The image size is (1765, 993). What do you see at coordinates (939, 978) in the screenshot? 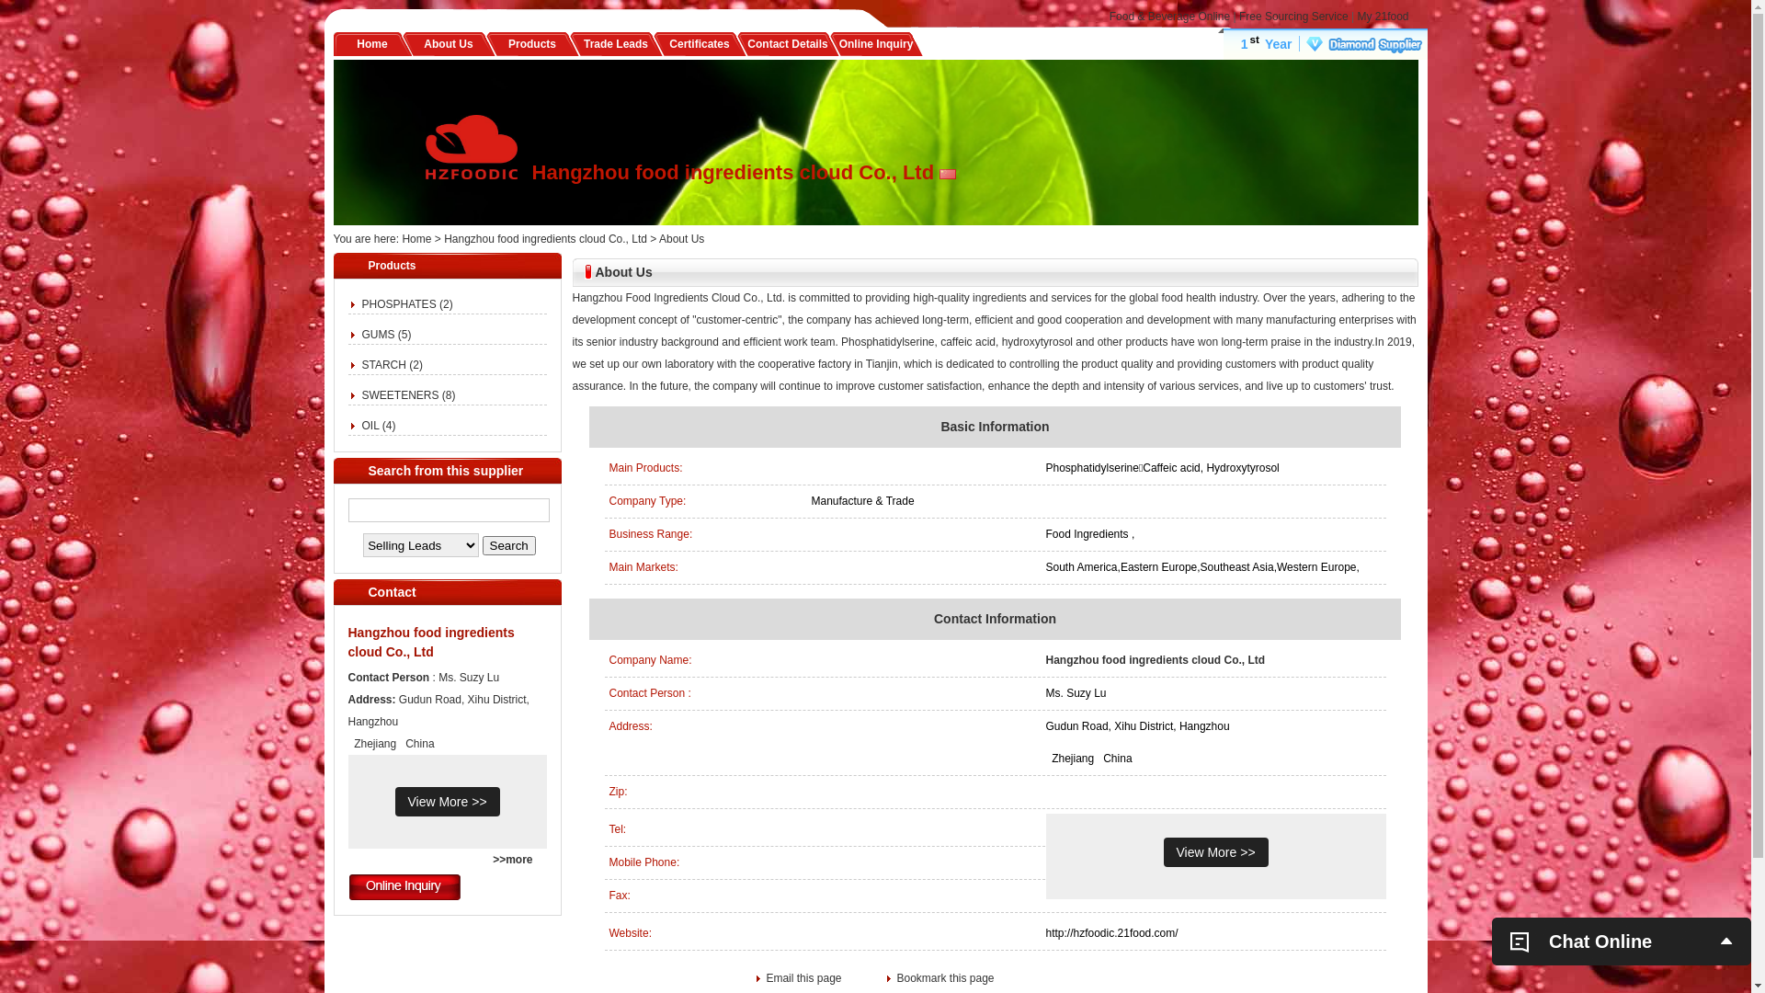
I see `Bookmark this page` at bounding box center [939, 978].